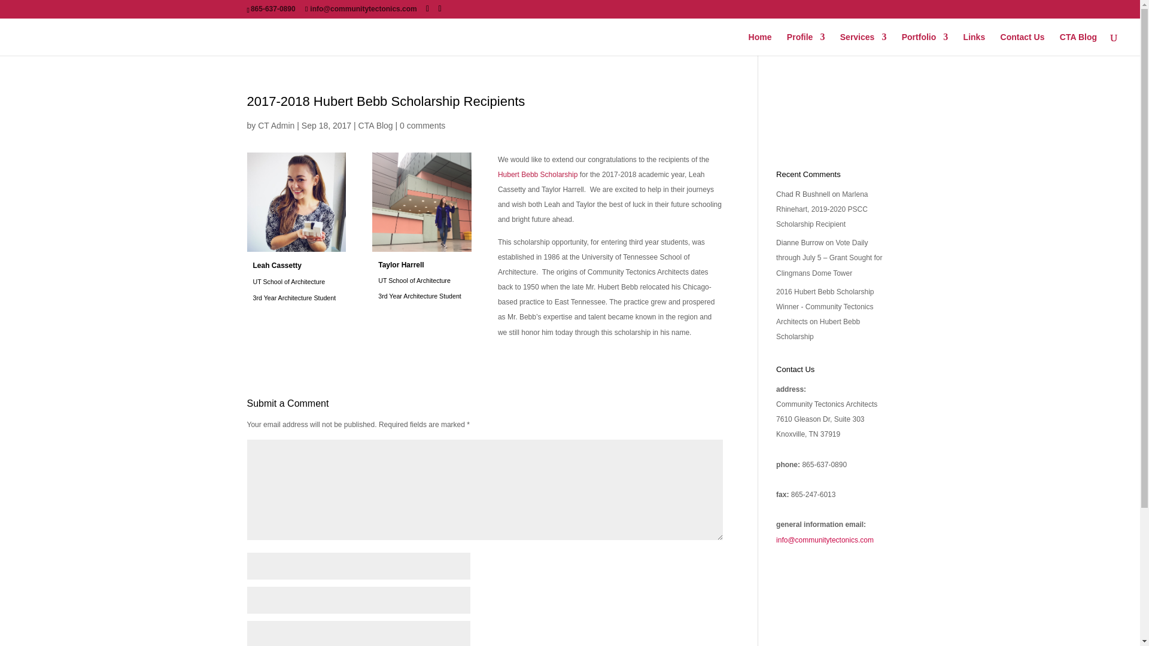  Describe the element at coordinates (863, 44) in the screenshot. I see `Services` at that location.